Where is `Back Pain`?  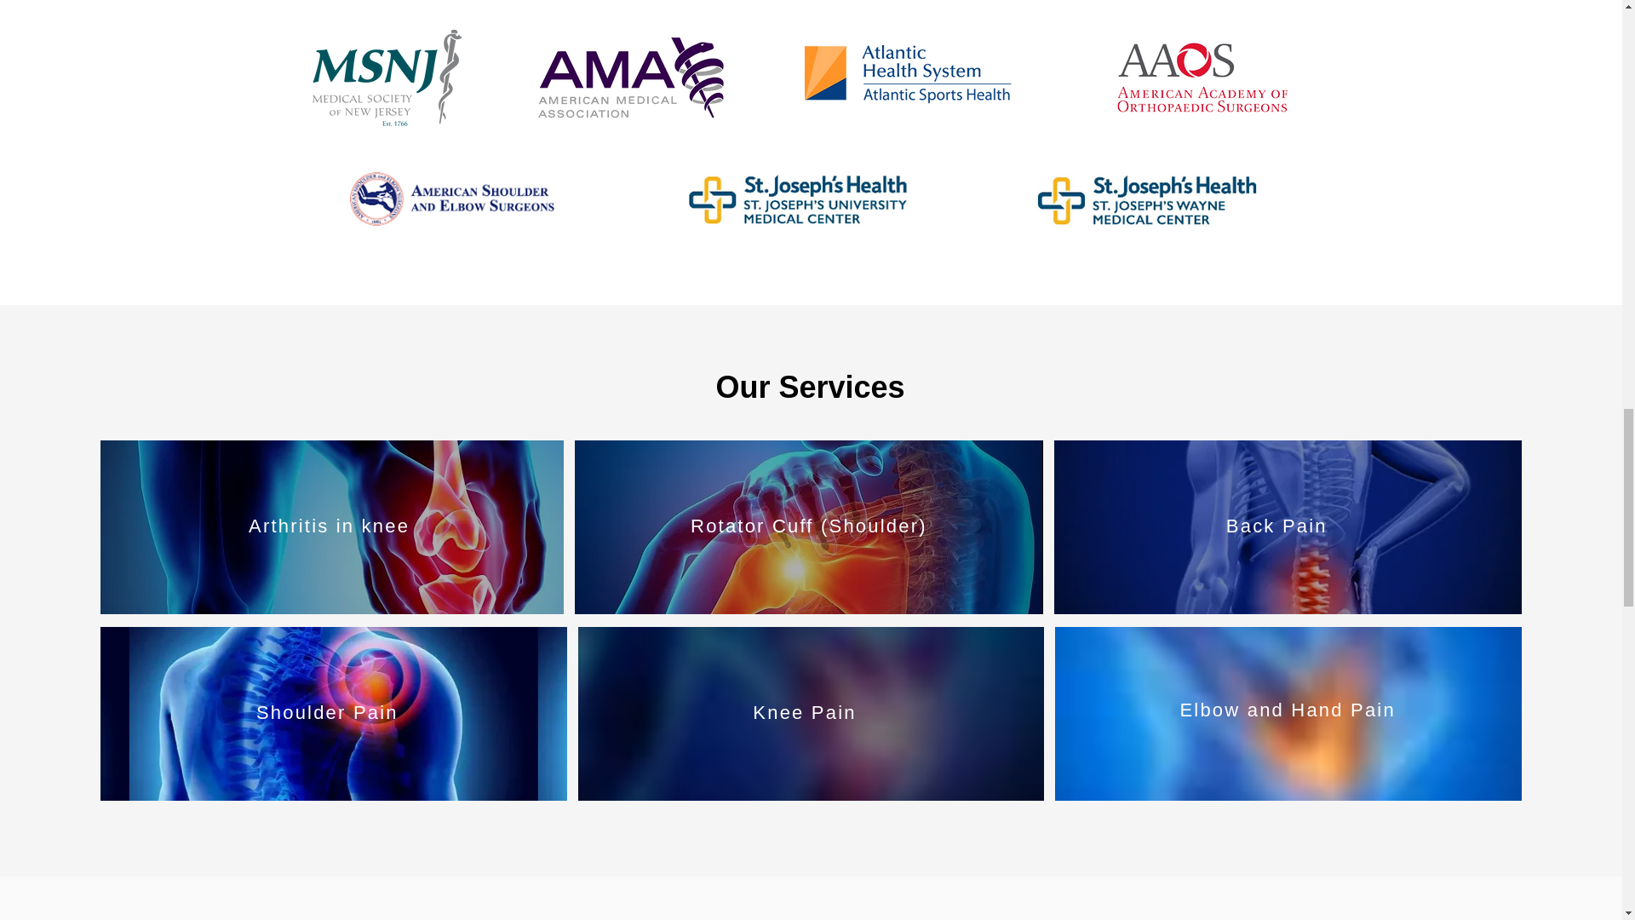
Back Pain is located at coordinates (1277, 525).